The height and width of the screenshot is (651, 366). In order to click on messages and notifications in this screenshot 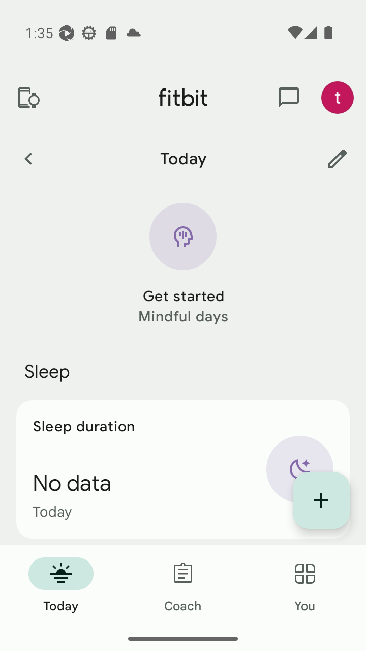, I will do `click(289, 98)`.